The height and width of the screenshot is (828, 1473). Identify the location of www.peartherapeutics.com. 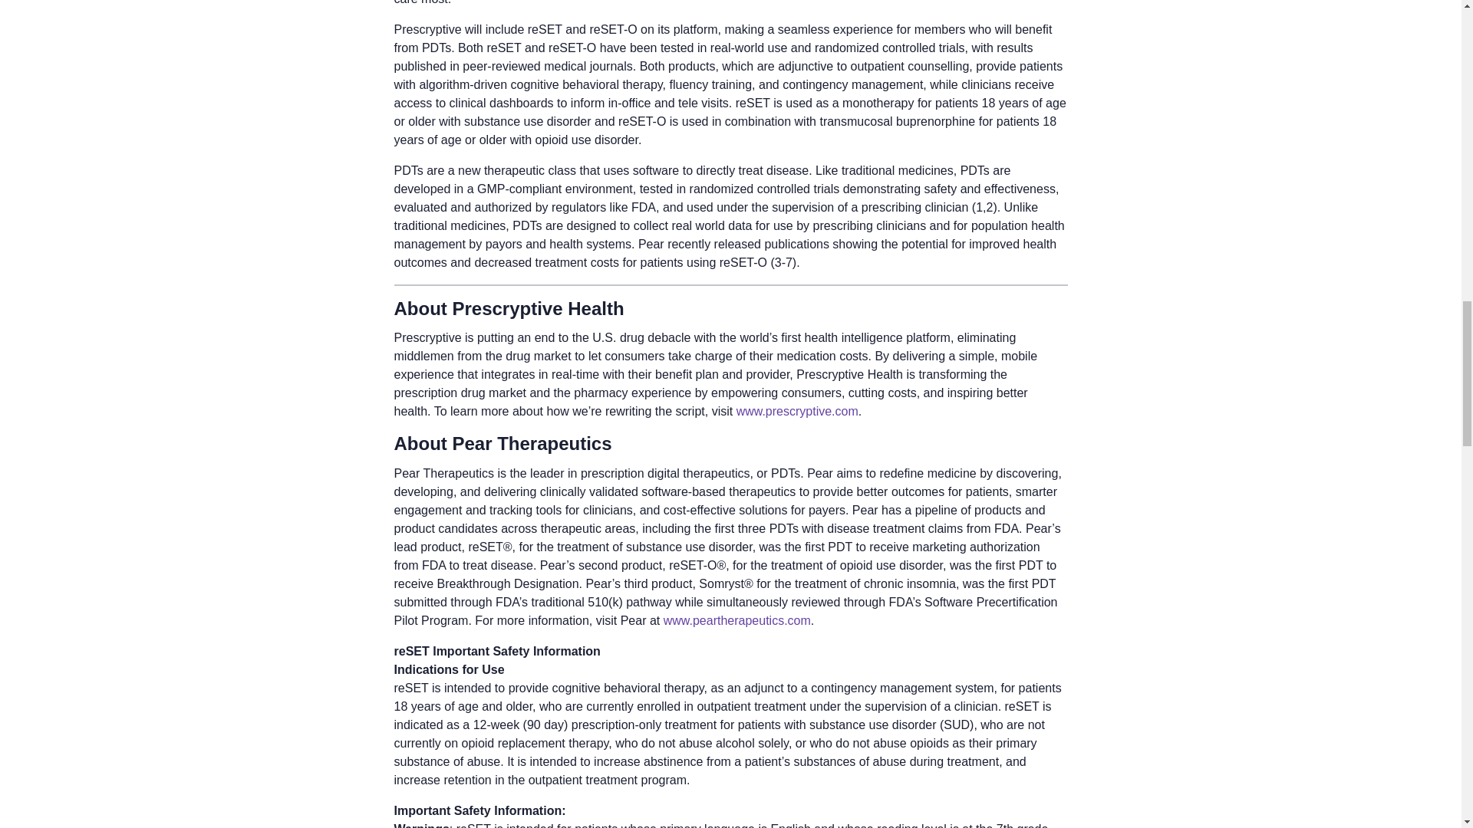
(737, 620).